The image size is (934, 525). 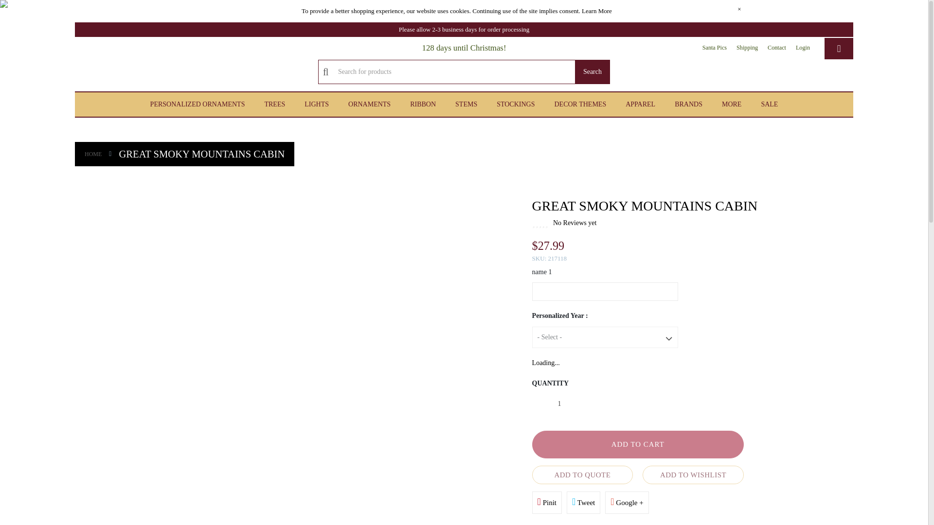 What do you see at coordinates (516, 104) in the screenshot?
I see `STOCKINGS` at bounding box center [516, 104].